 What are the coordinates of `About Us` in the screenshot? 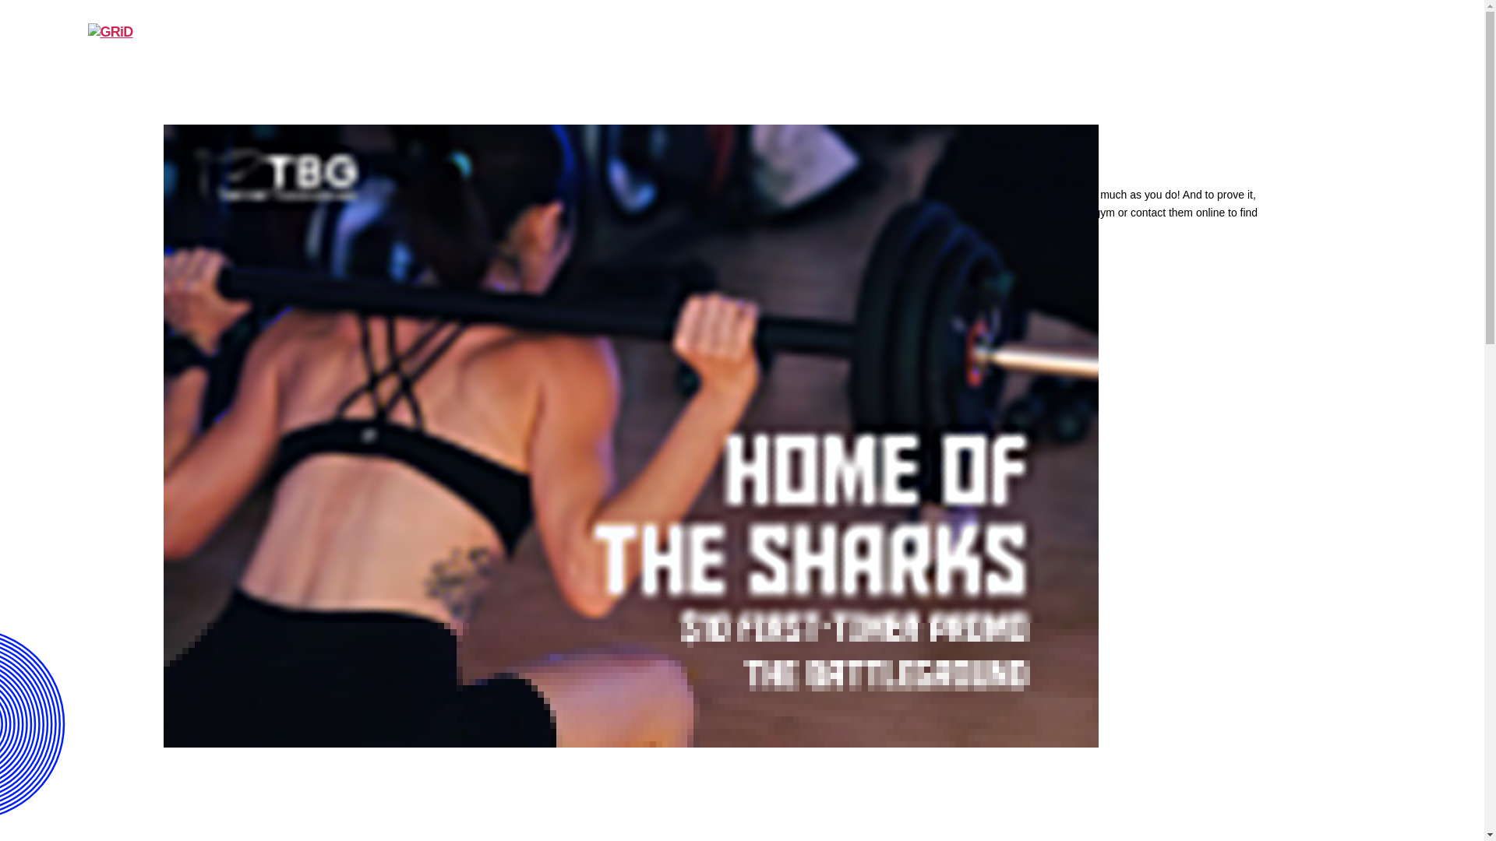 It's located at (757, 38).